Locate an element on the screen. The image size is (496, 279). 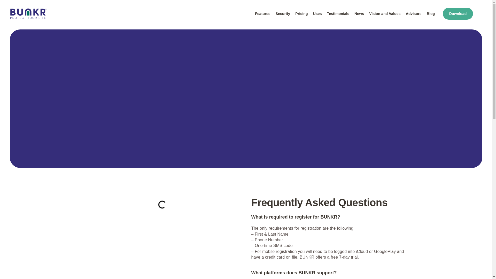
Blog is located at coordinates (431, 13).